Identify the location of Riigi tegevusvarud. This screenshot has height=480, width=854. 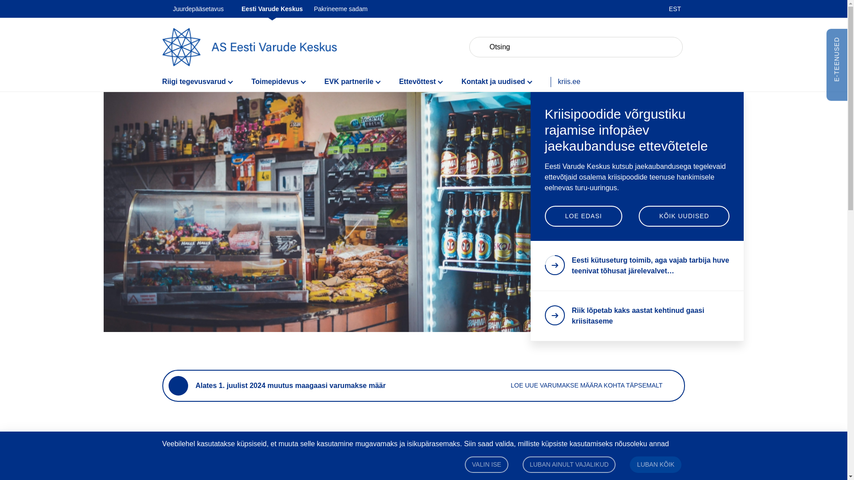
(207, 82).